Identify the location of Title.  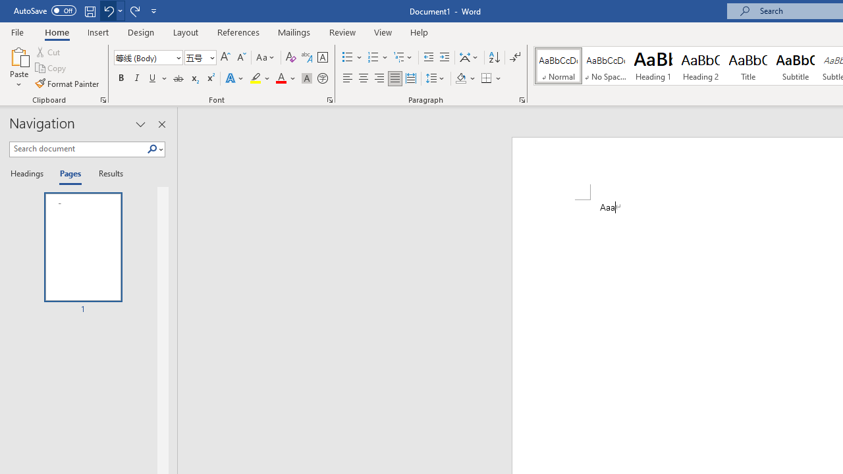
(748, 66).